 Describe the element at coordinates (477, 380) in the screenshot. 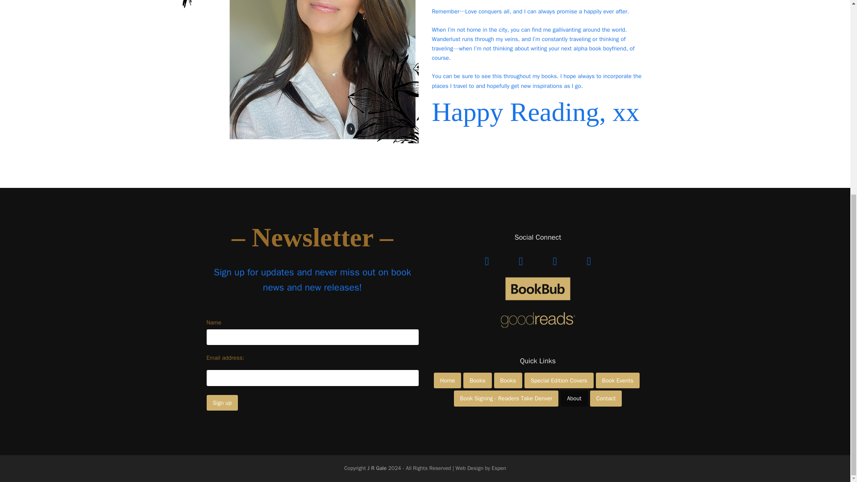

I see `Books` at that location.